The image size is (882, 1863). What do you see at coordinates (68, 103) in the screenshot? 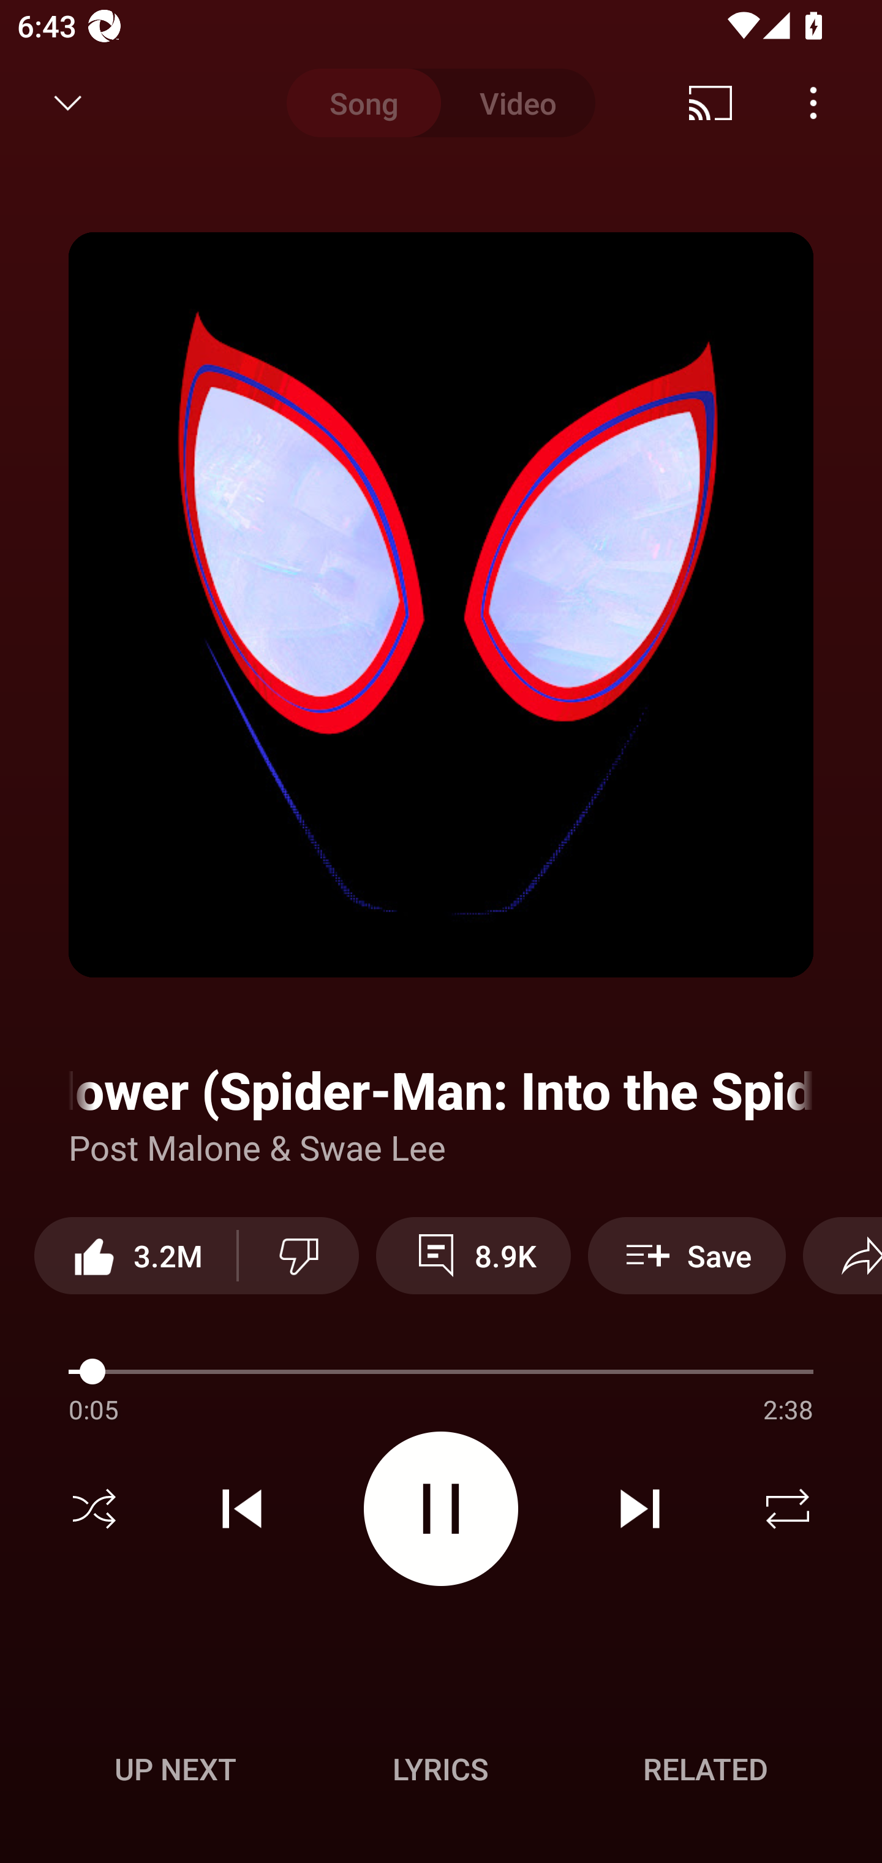
I see `Minimize` at bounding box center [68, 103].